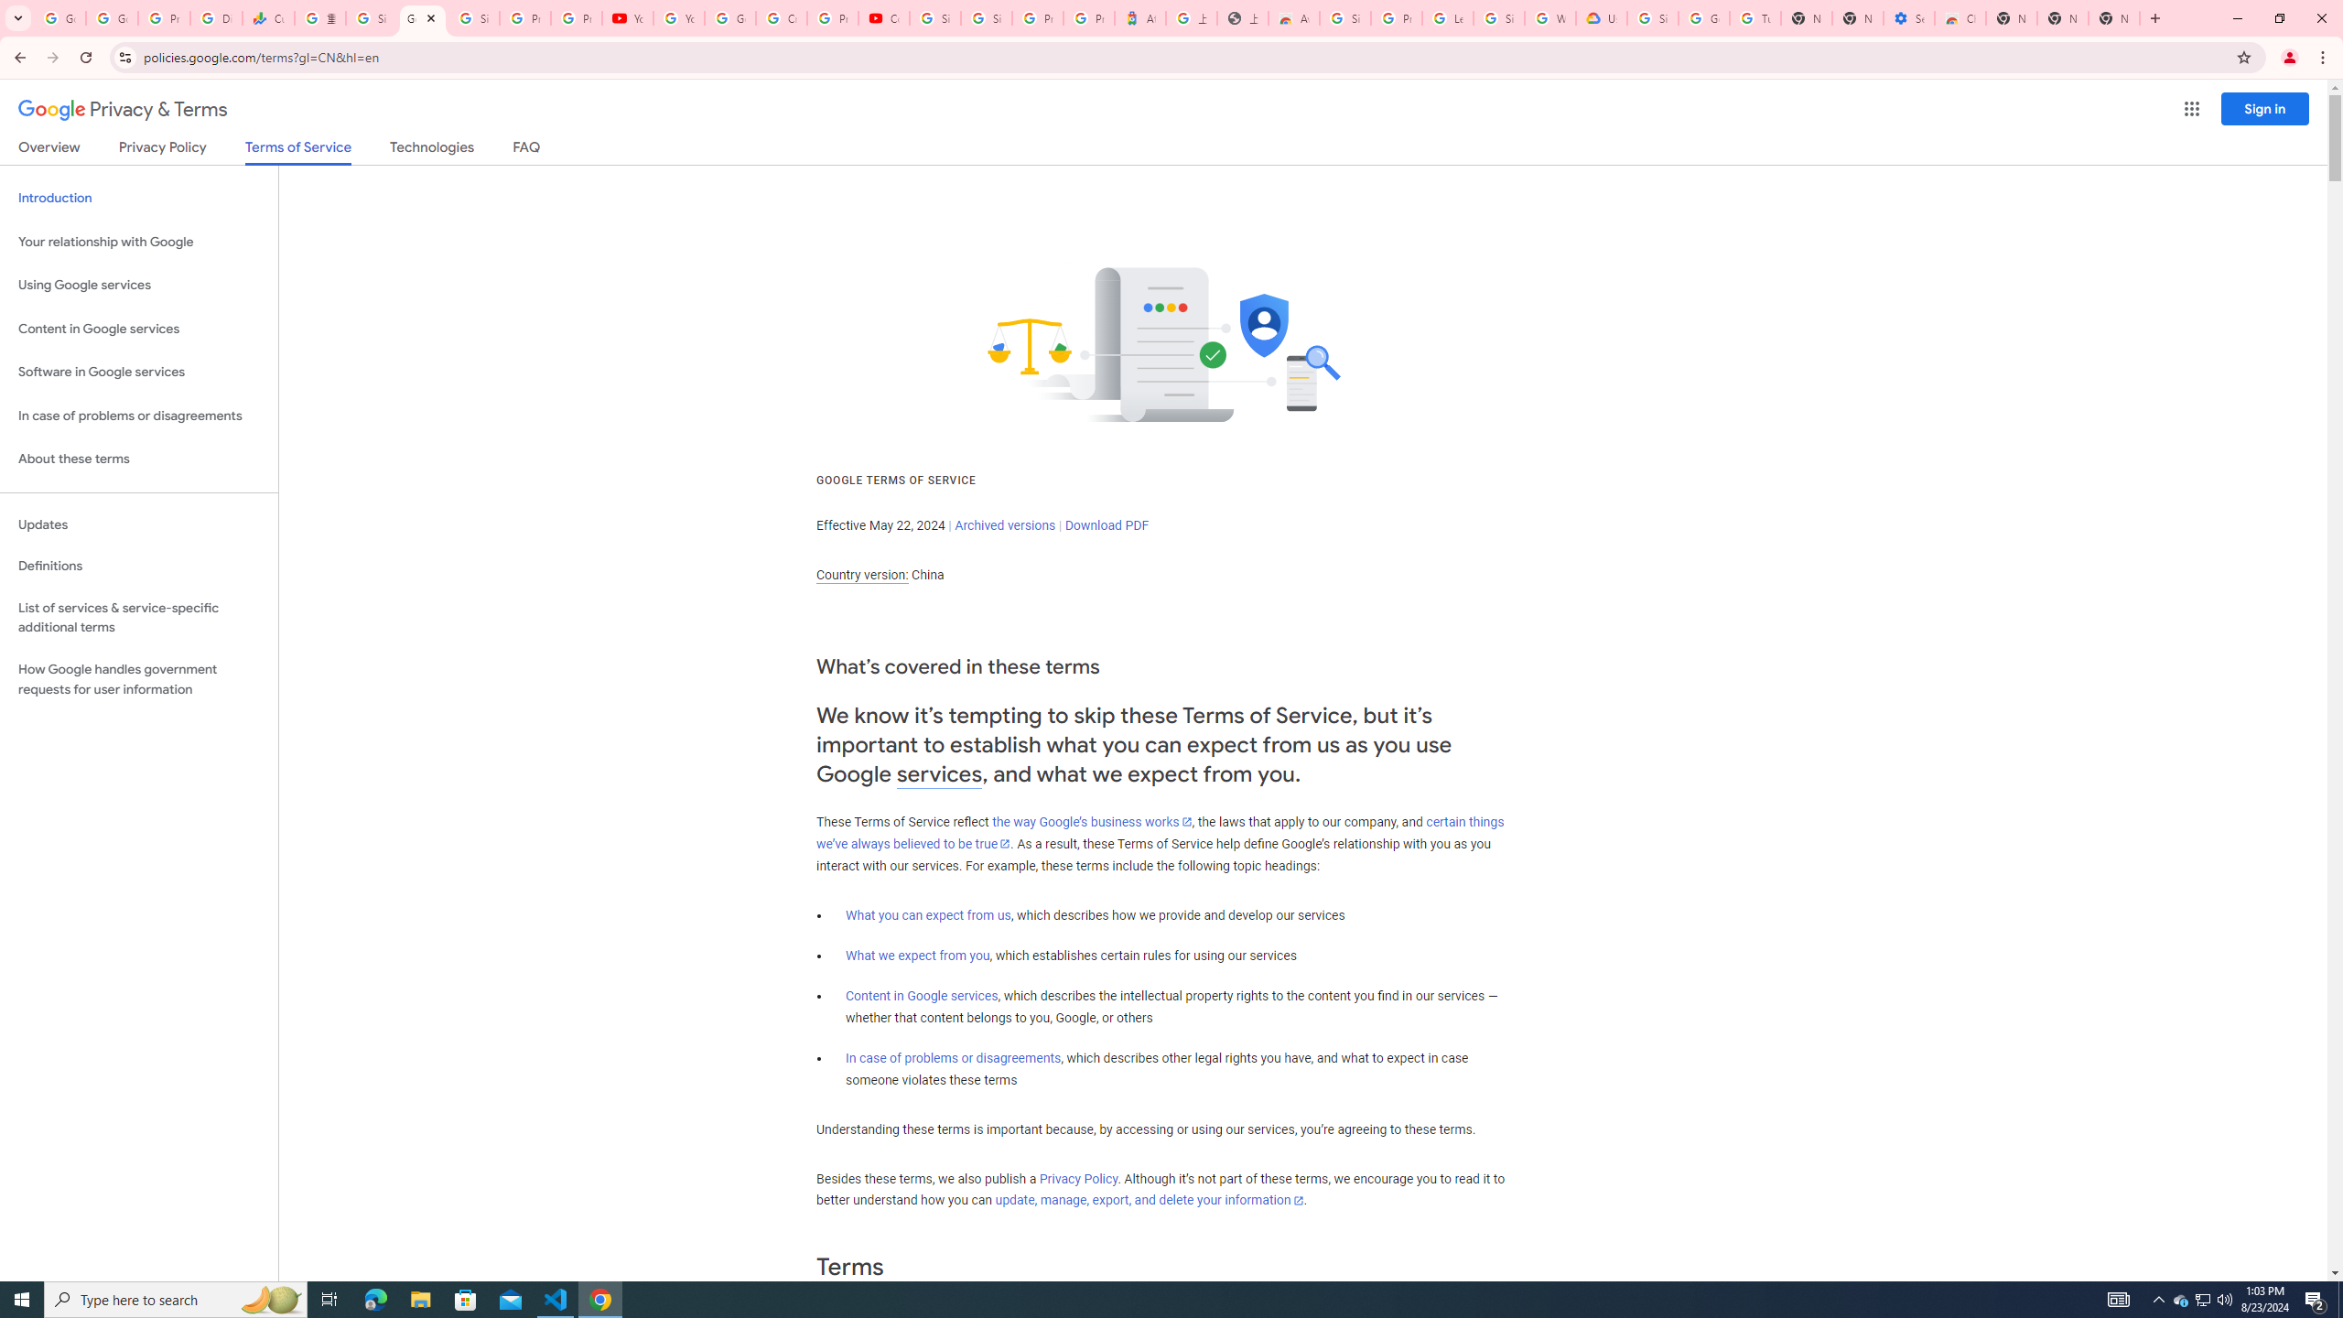 Image resolution: width=2343 pixels, height=1318 pixels. Describe the element at coordinates (2011, 18) in the screenshot. I see `New Tab` at that location.